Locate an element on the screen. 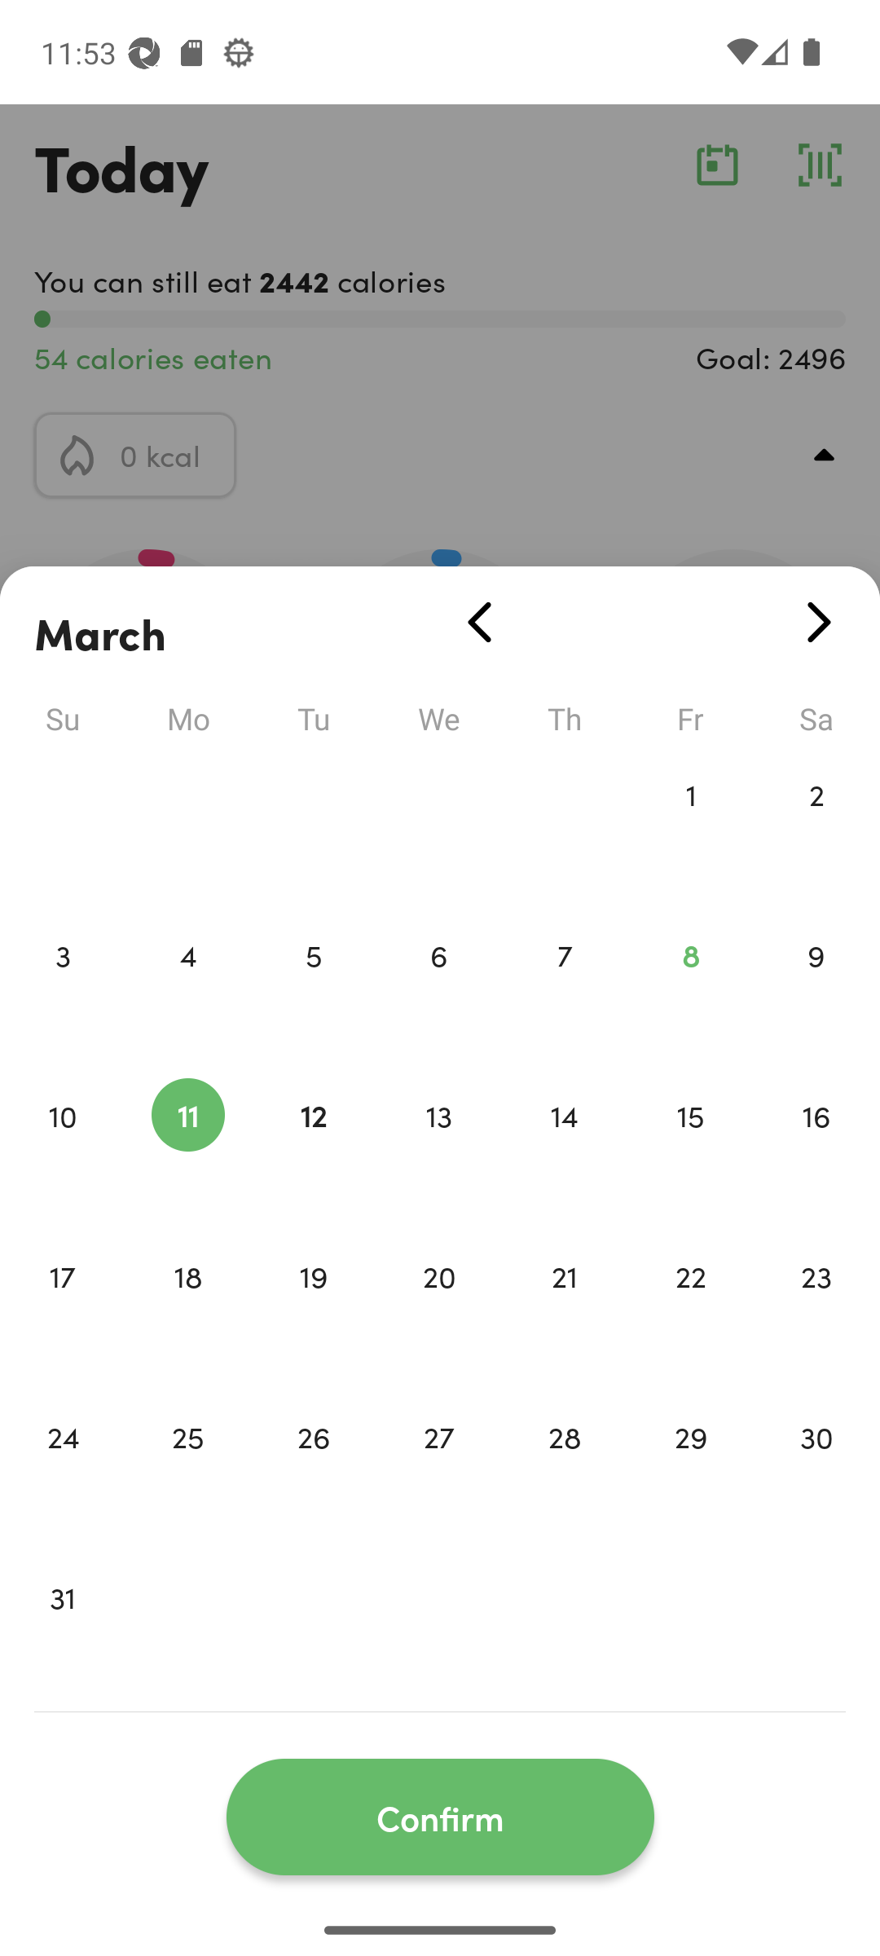  29 is located at coordinates (691, 1470).